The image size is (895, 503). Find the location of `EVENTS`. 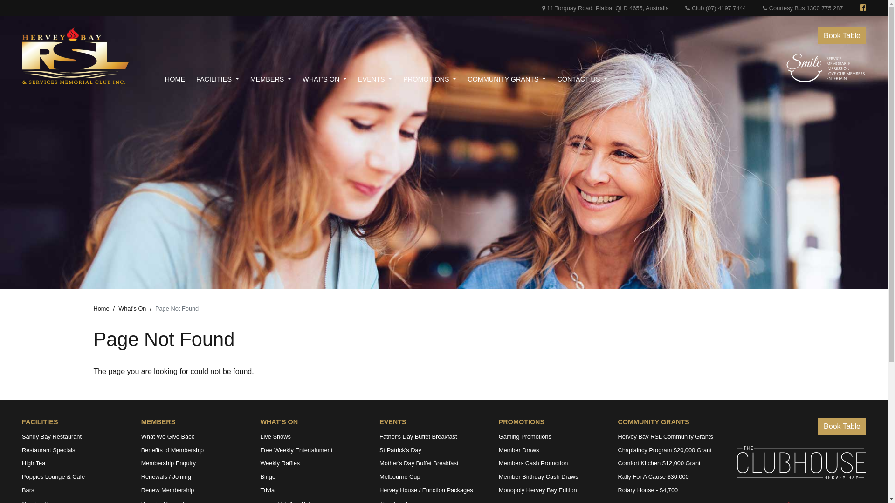

EVENTS is located at coordinates (380, 80).